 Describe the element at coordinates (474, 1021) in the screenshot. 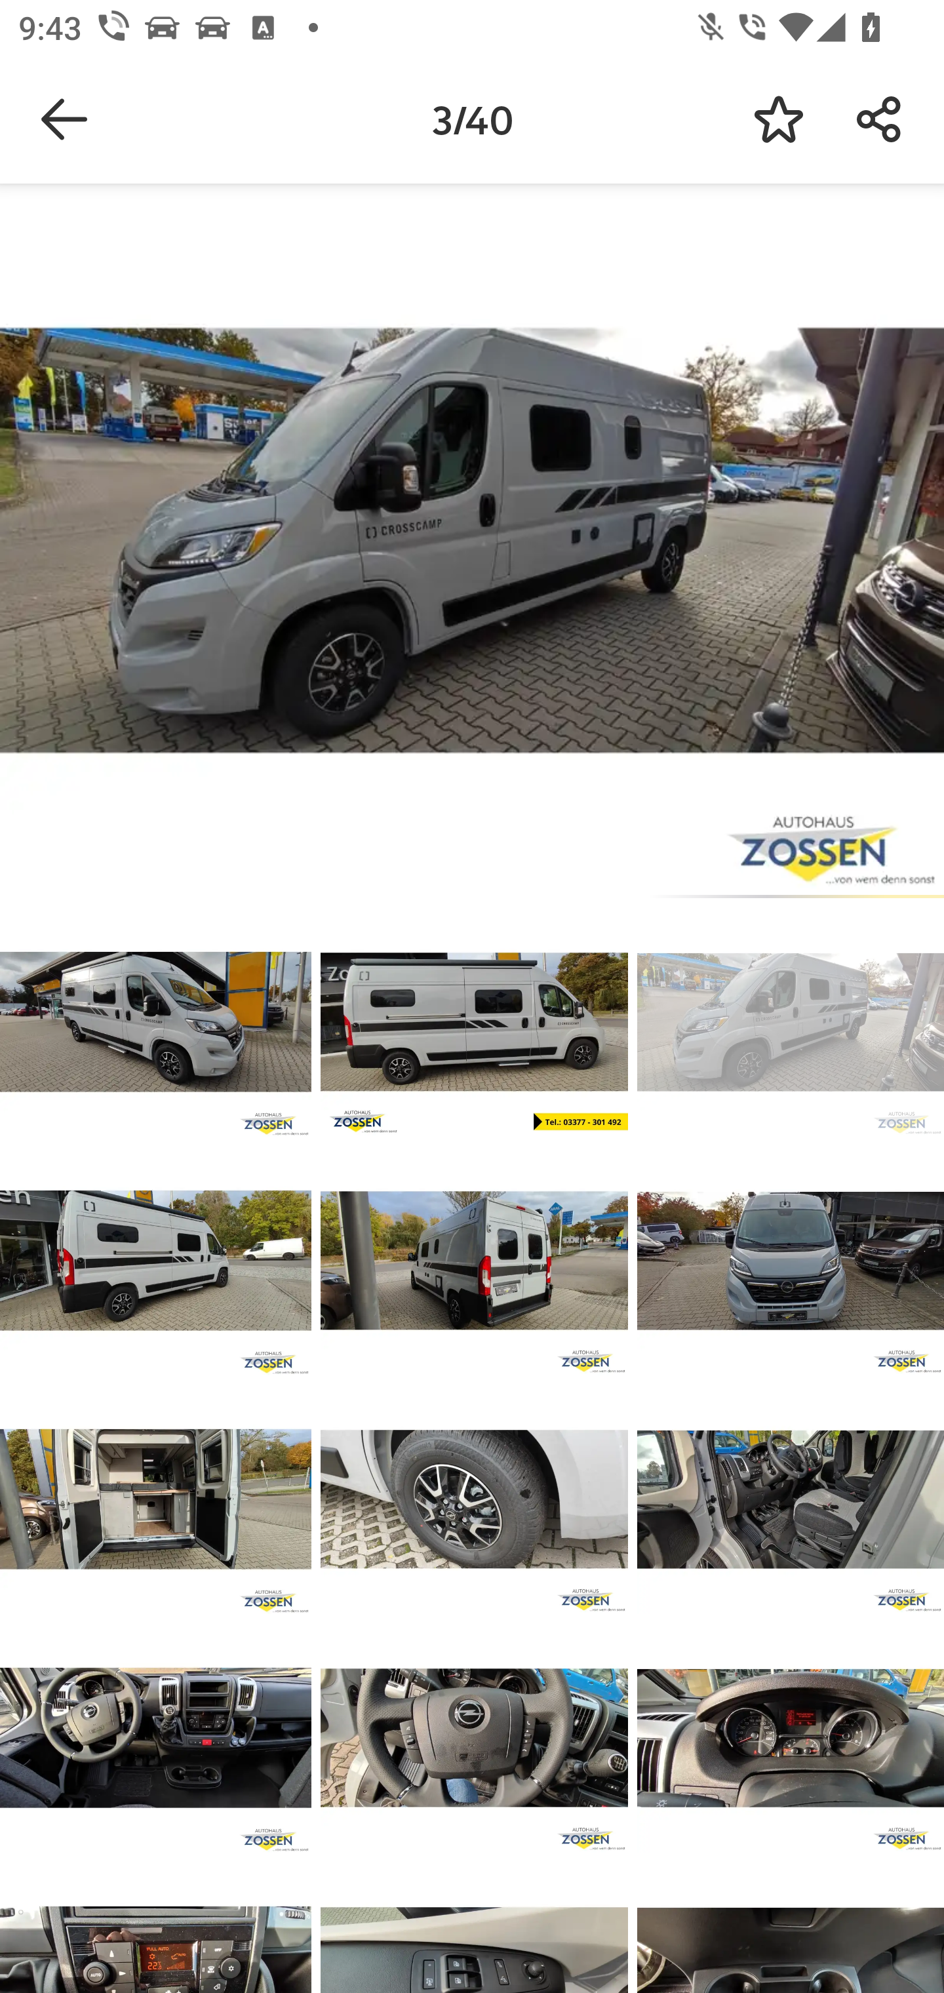

I see `image` at that location.